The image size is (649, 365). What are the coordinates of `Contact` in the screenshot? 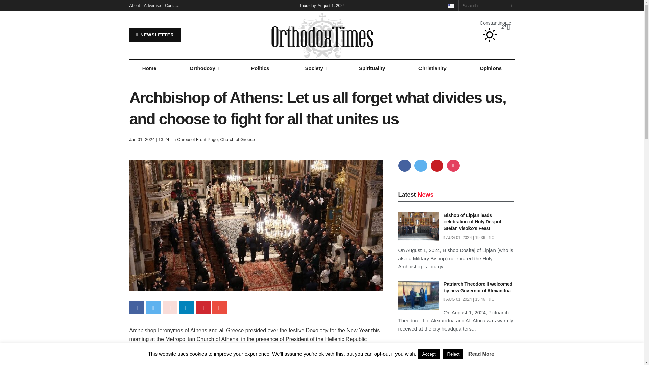 It's located at (172, 5).